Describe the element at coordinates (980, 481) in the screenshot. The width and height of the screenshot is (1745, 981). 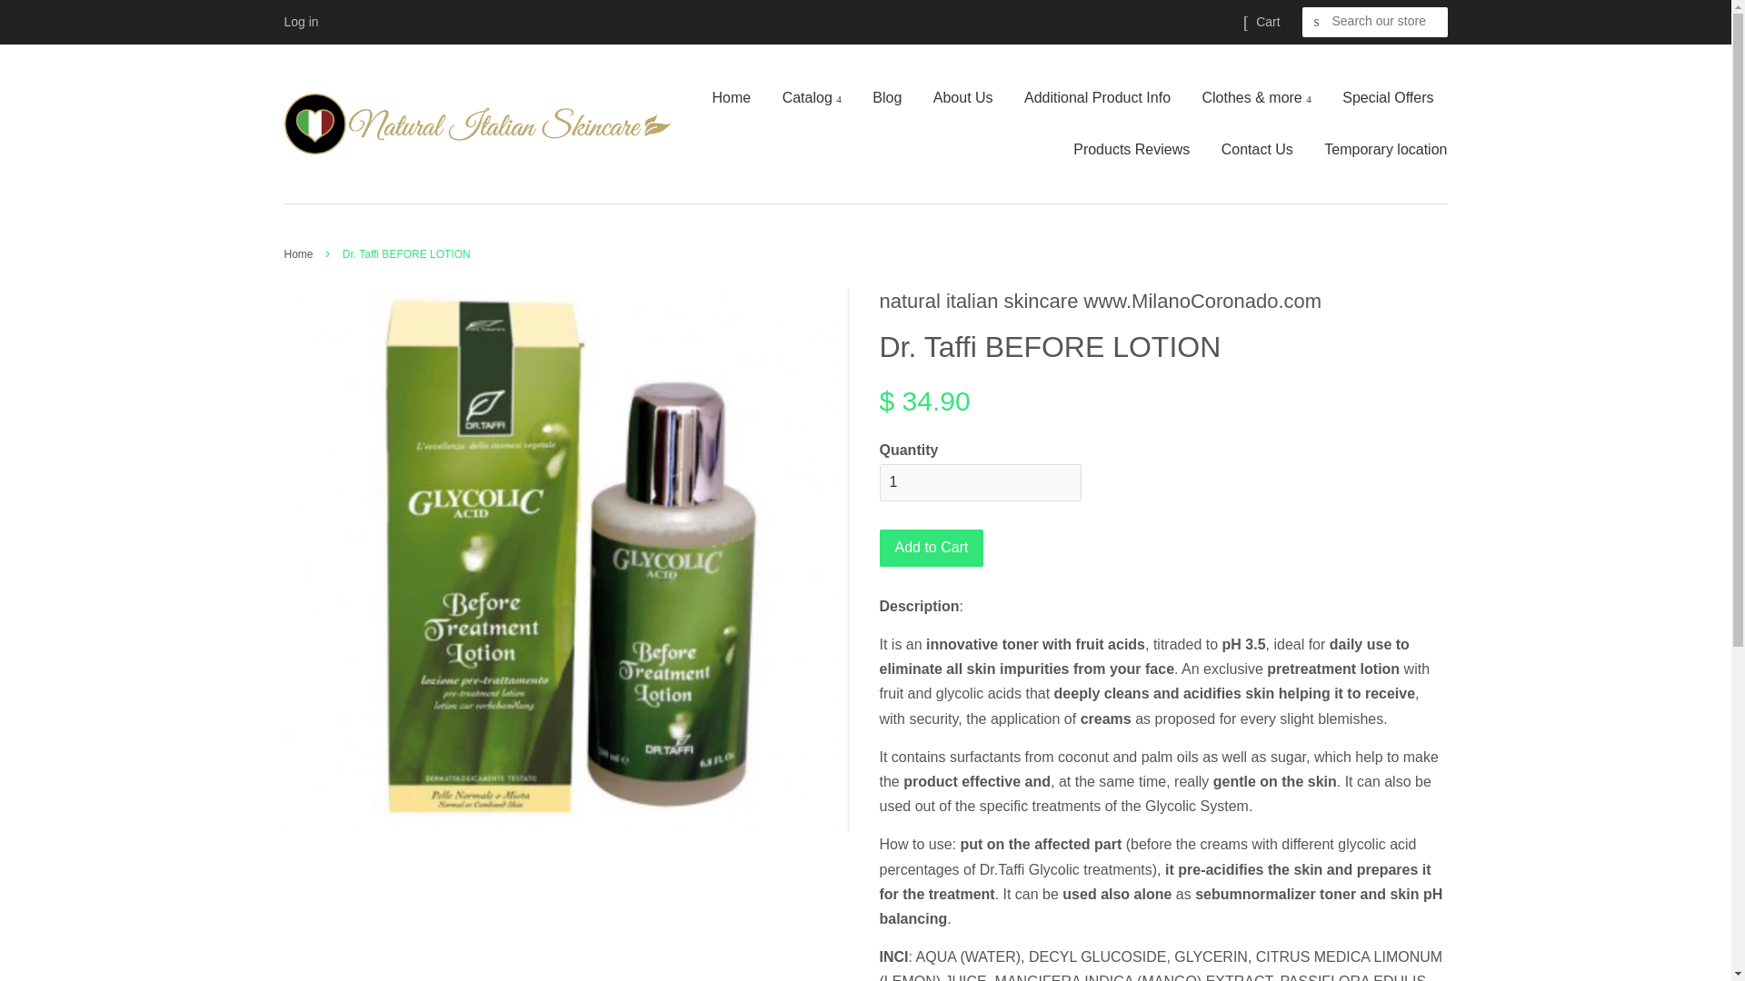
I see `1` at that location.